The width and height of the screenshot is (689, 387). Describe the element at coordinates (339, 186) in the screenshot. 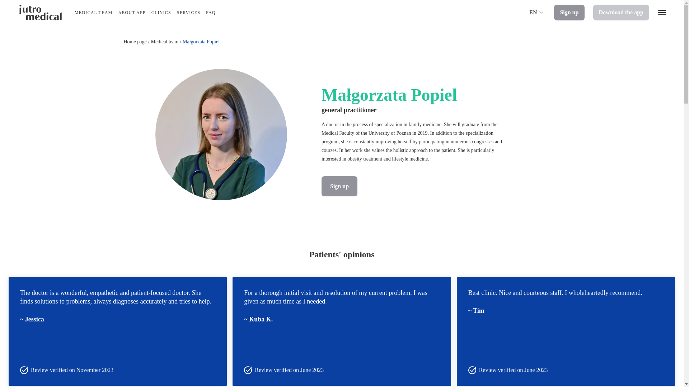

I see `Sign up` at that location.